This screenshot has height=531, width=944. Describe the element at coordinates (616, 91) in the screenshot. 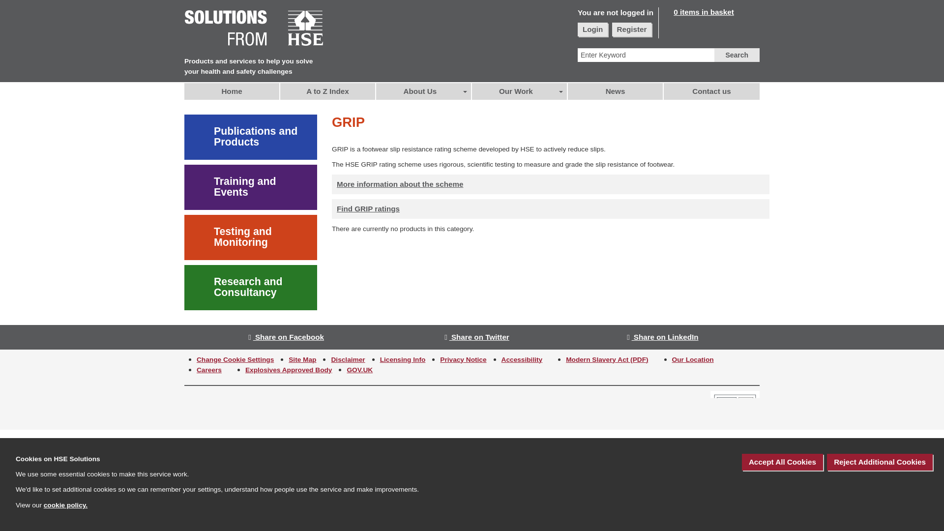

I see `News` at that location.